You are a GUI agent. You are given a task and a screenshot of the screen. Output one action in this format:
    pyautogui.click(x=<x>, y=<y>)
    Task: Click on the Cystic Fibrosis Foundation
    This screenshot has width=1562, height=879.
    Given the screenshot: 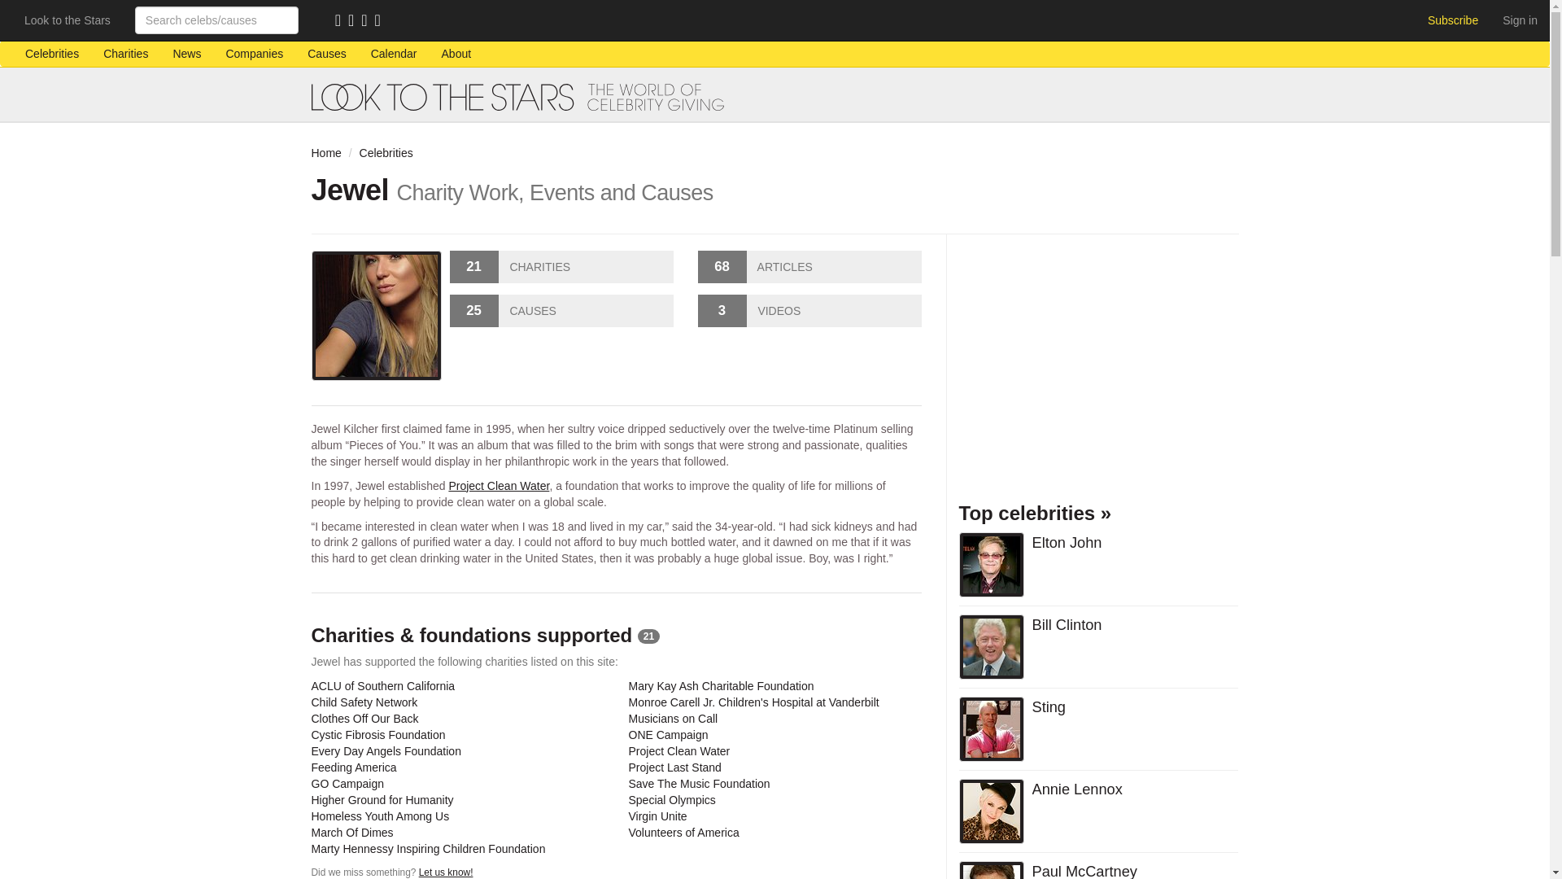 What is the action you would take?
    pyautogui.click(x=377, y=735)
    